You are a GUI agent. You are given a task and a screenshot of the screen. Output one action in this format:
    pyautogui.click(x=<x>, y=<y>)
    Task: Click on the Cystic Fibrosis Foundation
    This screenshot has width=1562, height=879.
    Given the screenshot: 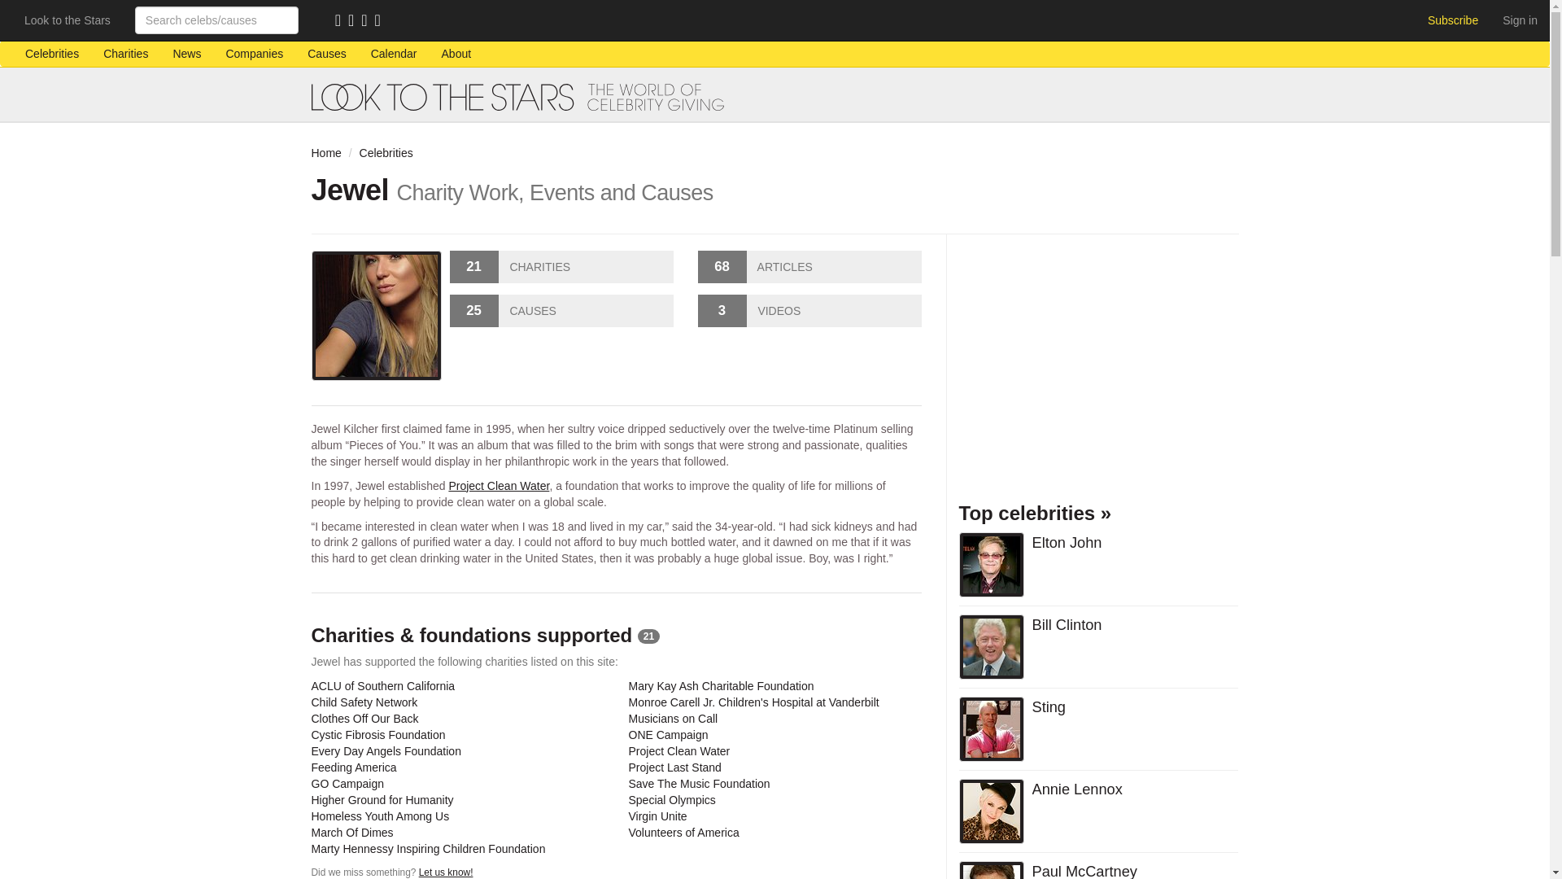 What is the action you would take?
    pyautogui.click(x=377, y=735)
    